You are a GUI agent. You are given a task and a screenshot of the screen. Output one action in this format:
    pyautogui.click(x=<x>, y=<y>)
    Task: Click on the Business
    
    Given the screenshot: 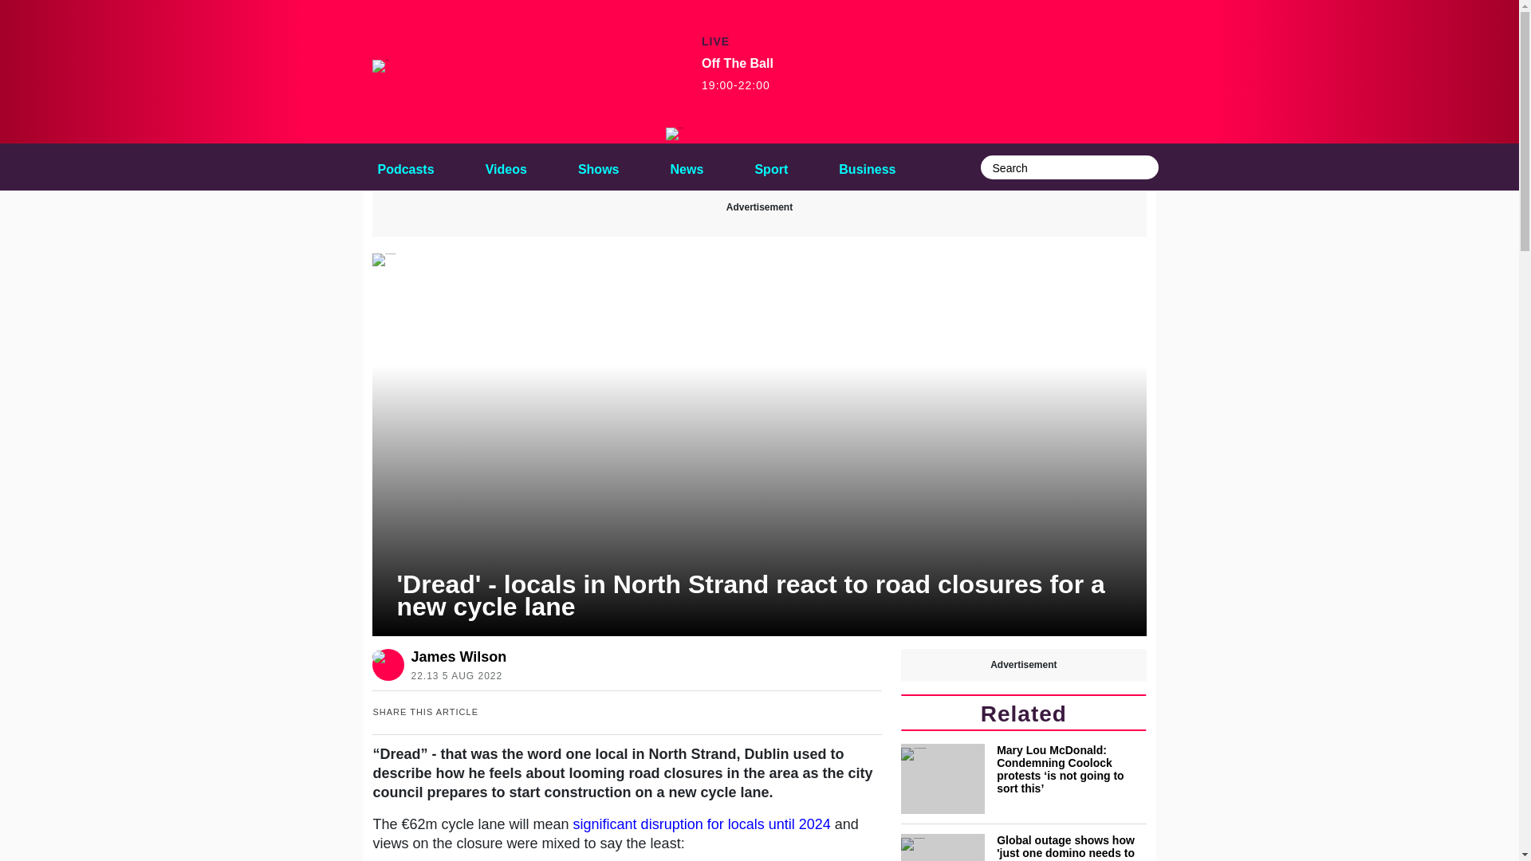 What is the action you would take?
    pyautogui.click(x=687, y=167)
    